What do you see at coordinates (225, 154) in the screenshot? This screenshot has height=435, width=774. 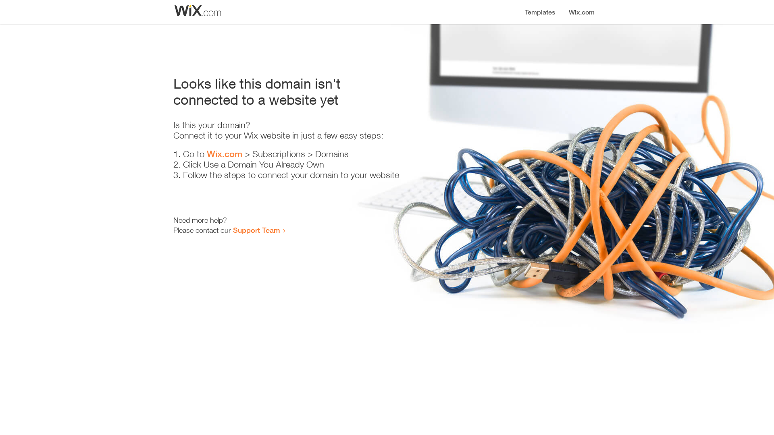 I see `Wix.com` at bounding box center [225, 154].